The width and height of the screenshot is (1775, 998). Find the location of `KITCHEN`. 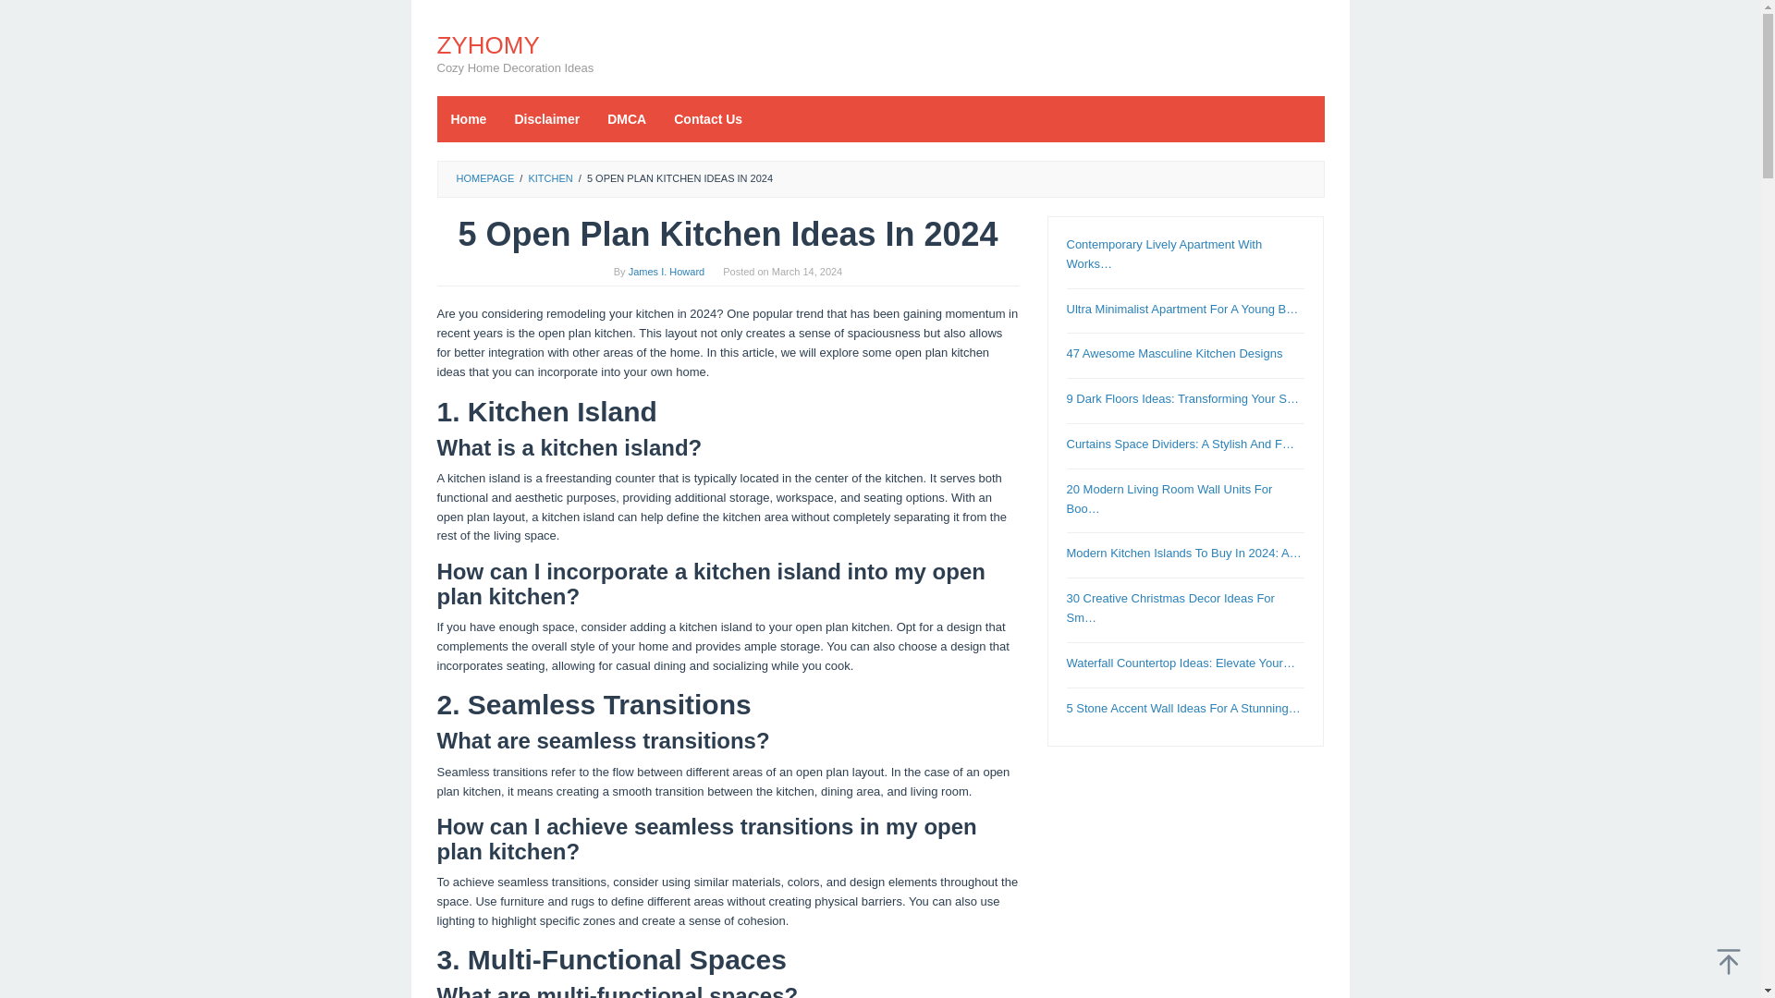

KITCHEN is located at coordinates (549, 177).